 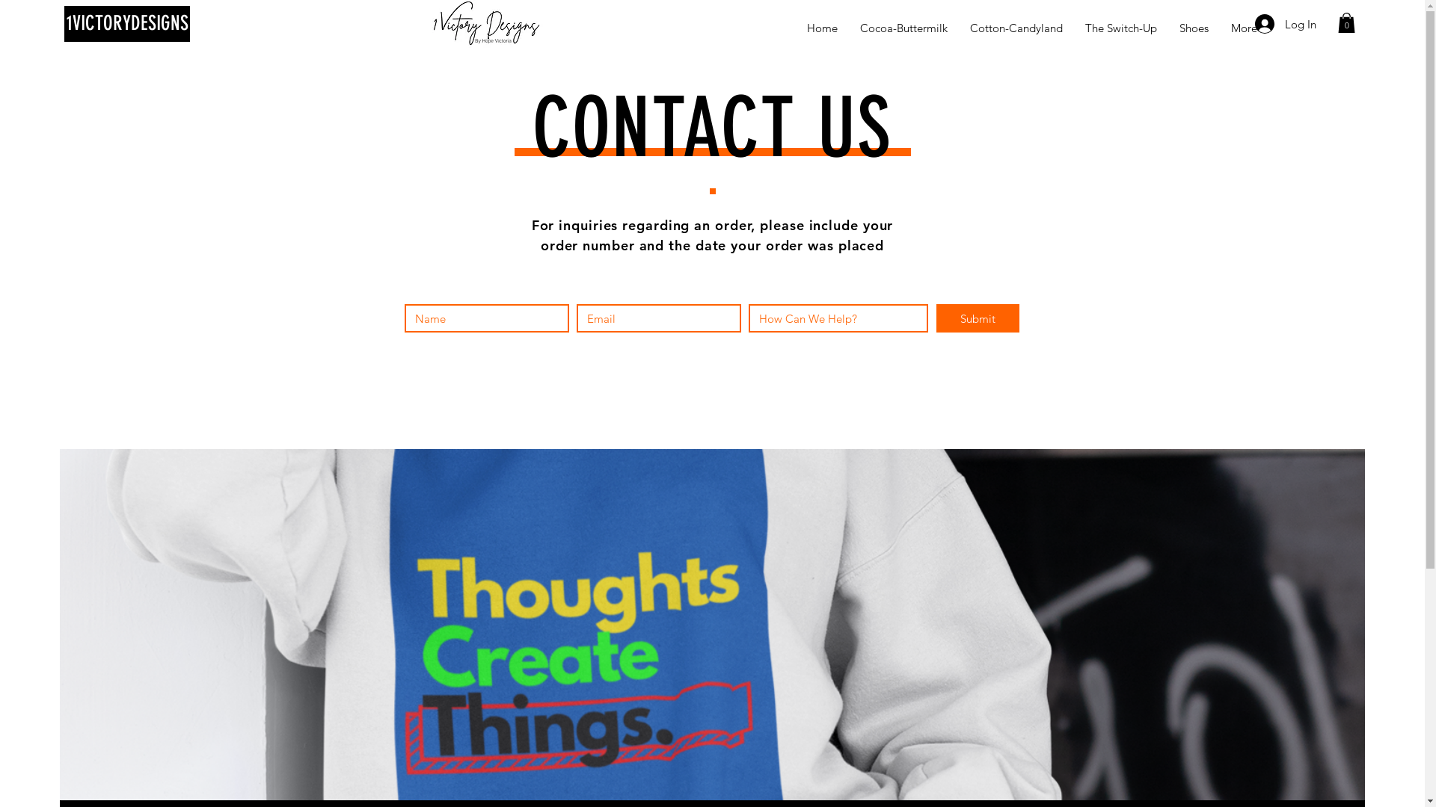 I want to click on Home, so click(x=823, y=28).